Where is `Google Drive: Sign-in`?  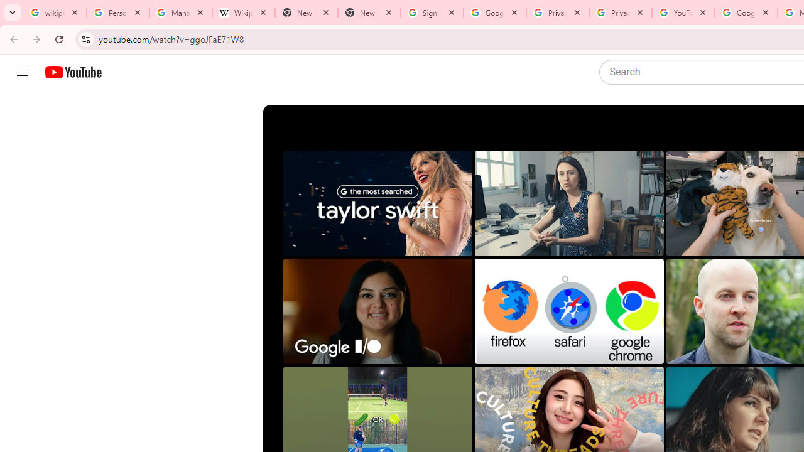 Google Drive: Sign-in is located at coordinates (495, 13).